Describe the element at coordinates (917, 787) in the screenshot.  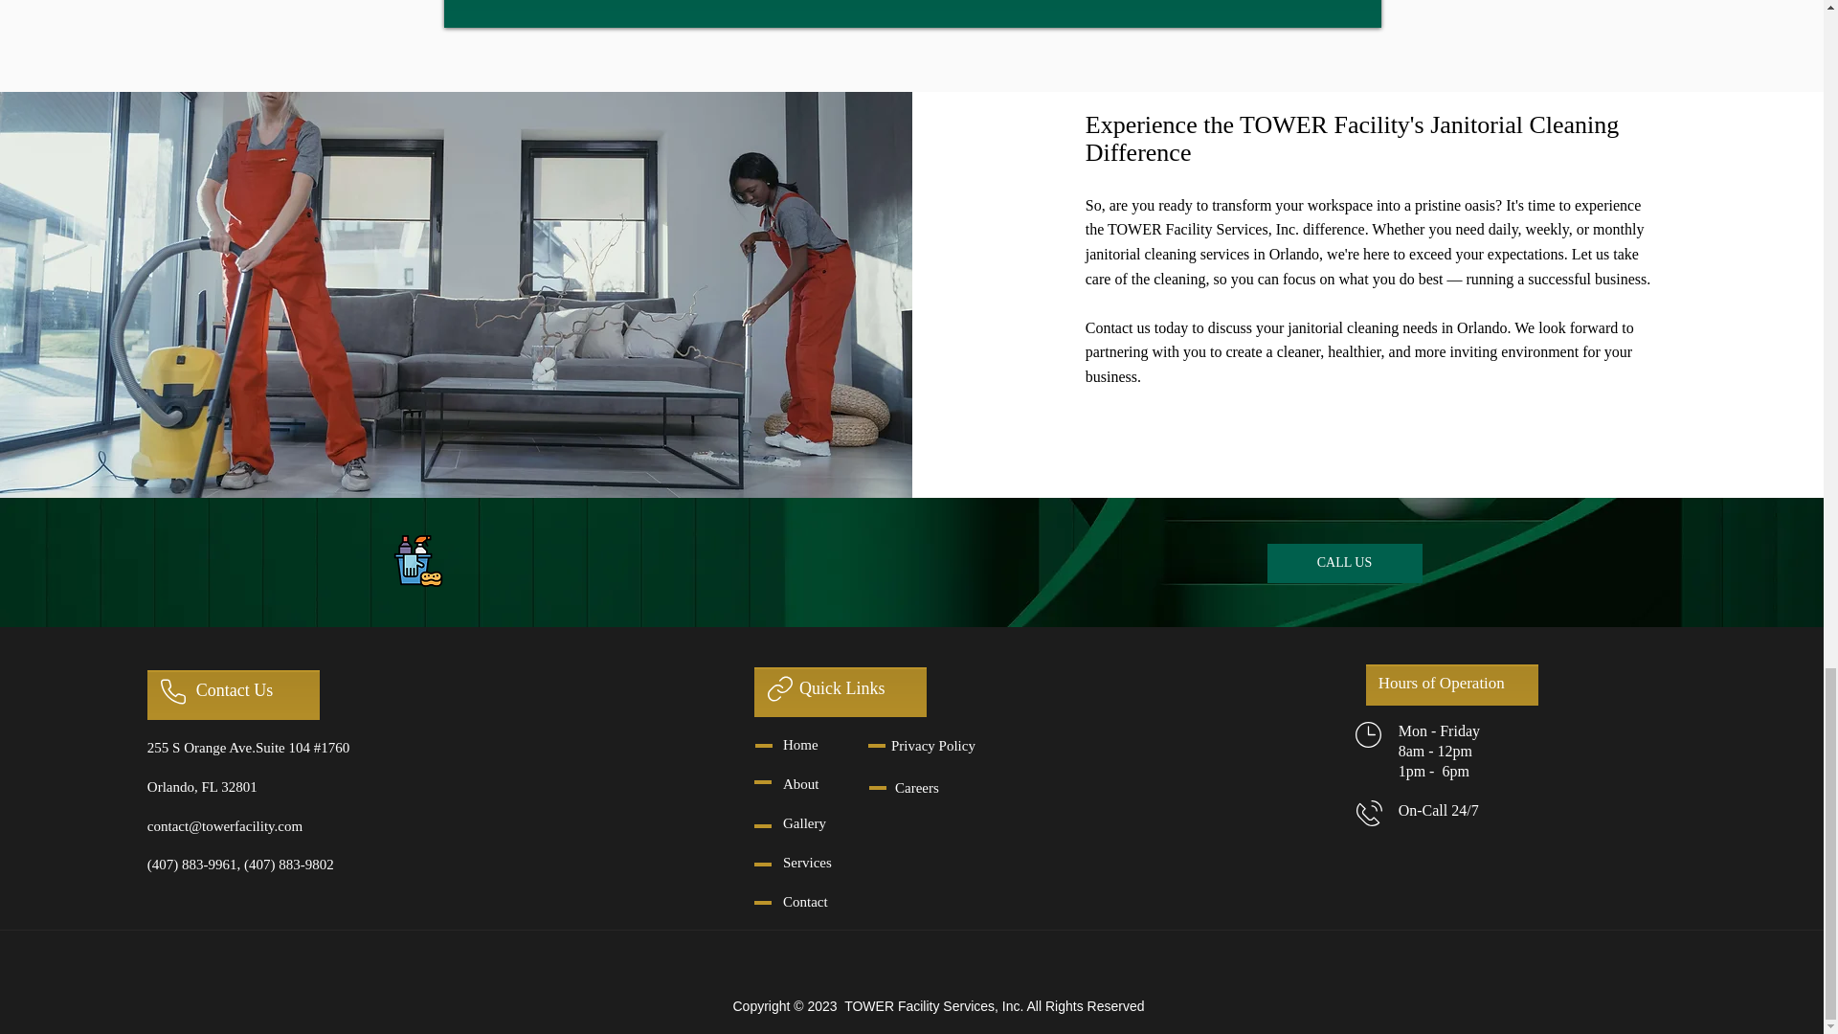
I see `Careers` at that location.